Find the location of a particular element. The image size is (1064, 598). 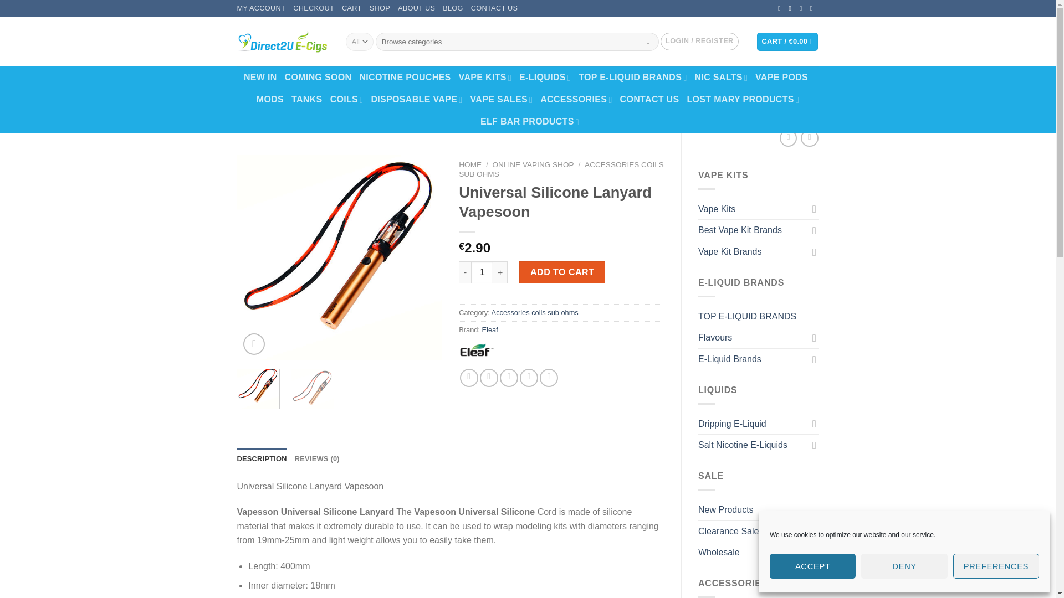

BLOG is located at coordinates (452, 8).